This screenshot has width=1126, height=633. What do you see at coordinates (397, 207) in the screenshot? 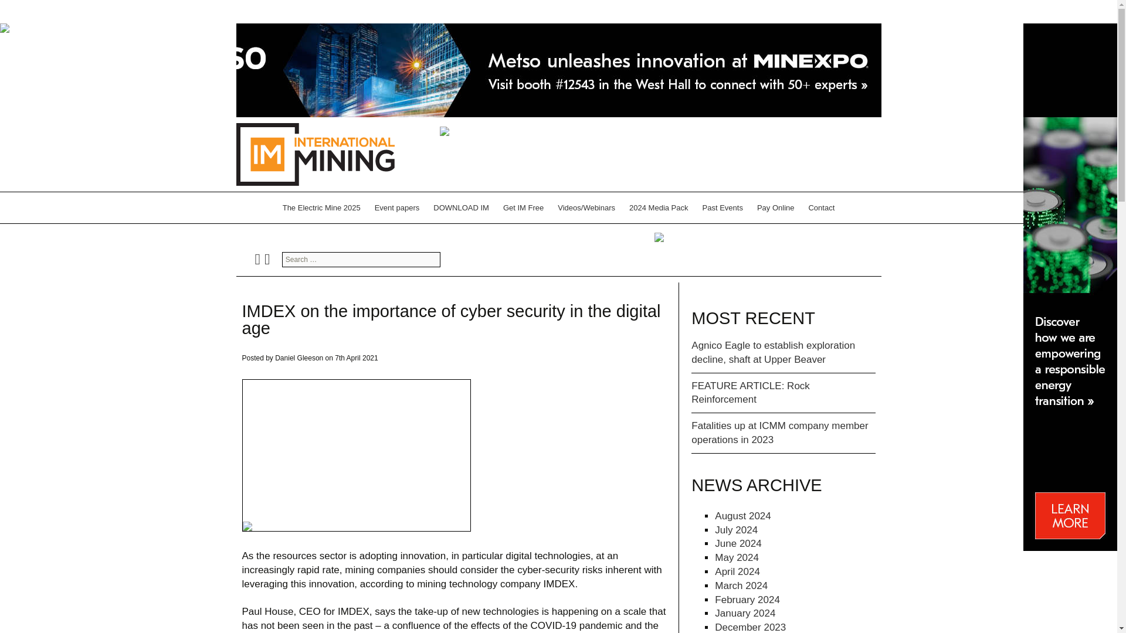
I see `Event papers` at bounding box center [397, 207].